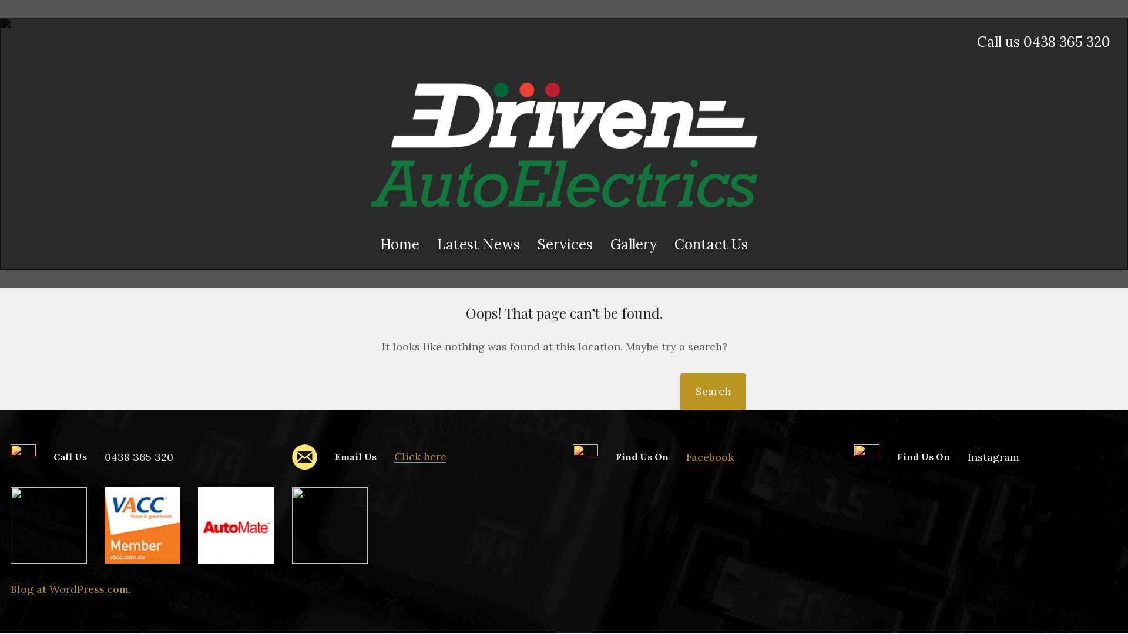 The height and width of the screenshot is (634, 1128). Describe the element at coordinates (710, 457) in the screenshot. I see `Facebook` at that location.